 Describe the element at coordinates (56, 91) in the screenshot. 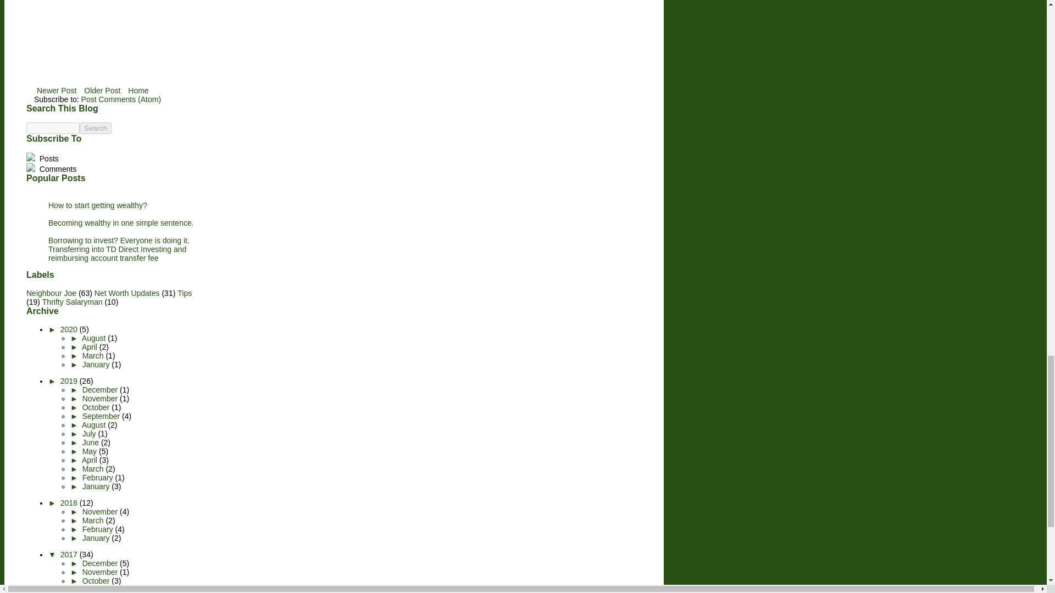

I see `Newer Post` at that location.